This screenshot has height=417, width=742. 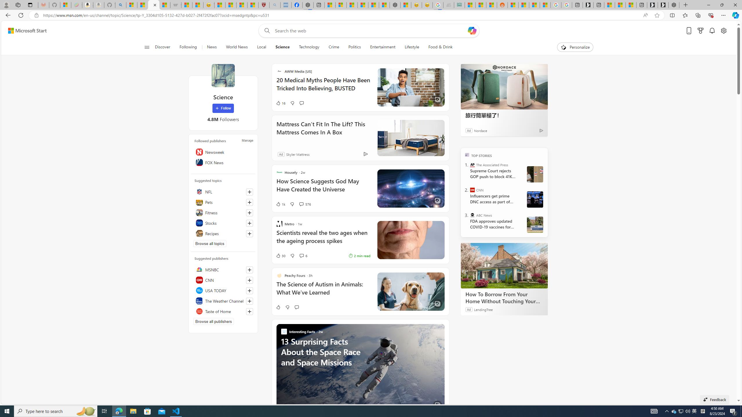 What do you see at coordinates (472, 165) in the screenshot?
I see `The Associated Press` at bounding box center [472, 165].